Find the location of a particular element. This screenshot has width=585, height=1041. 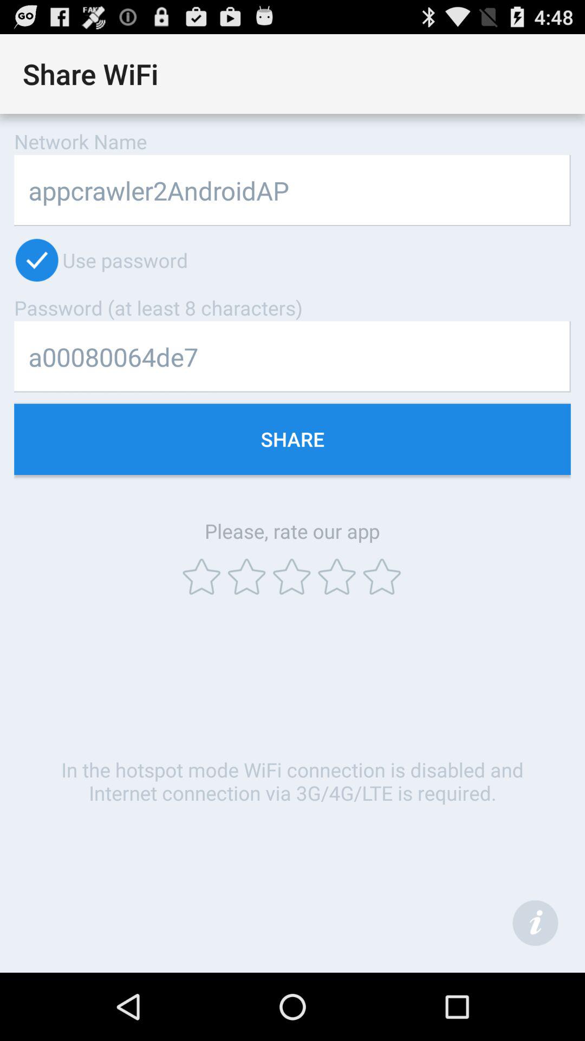

open the icon below password at least item is located at coordinates (292, 357).